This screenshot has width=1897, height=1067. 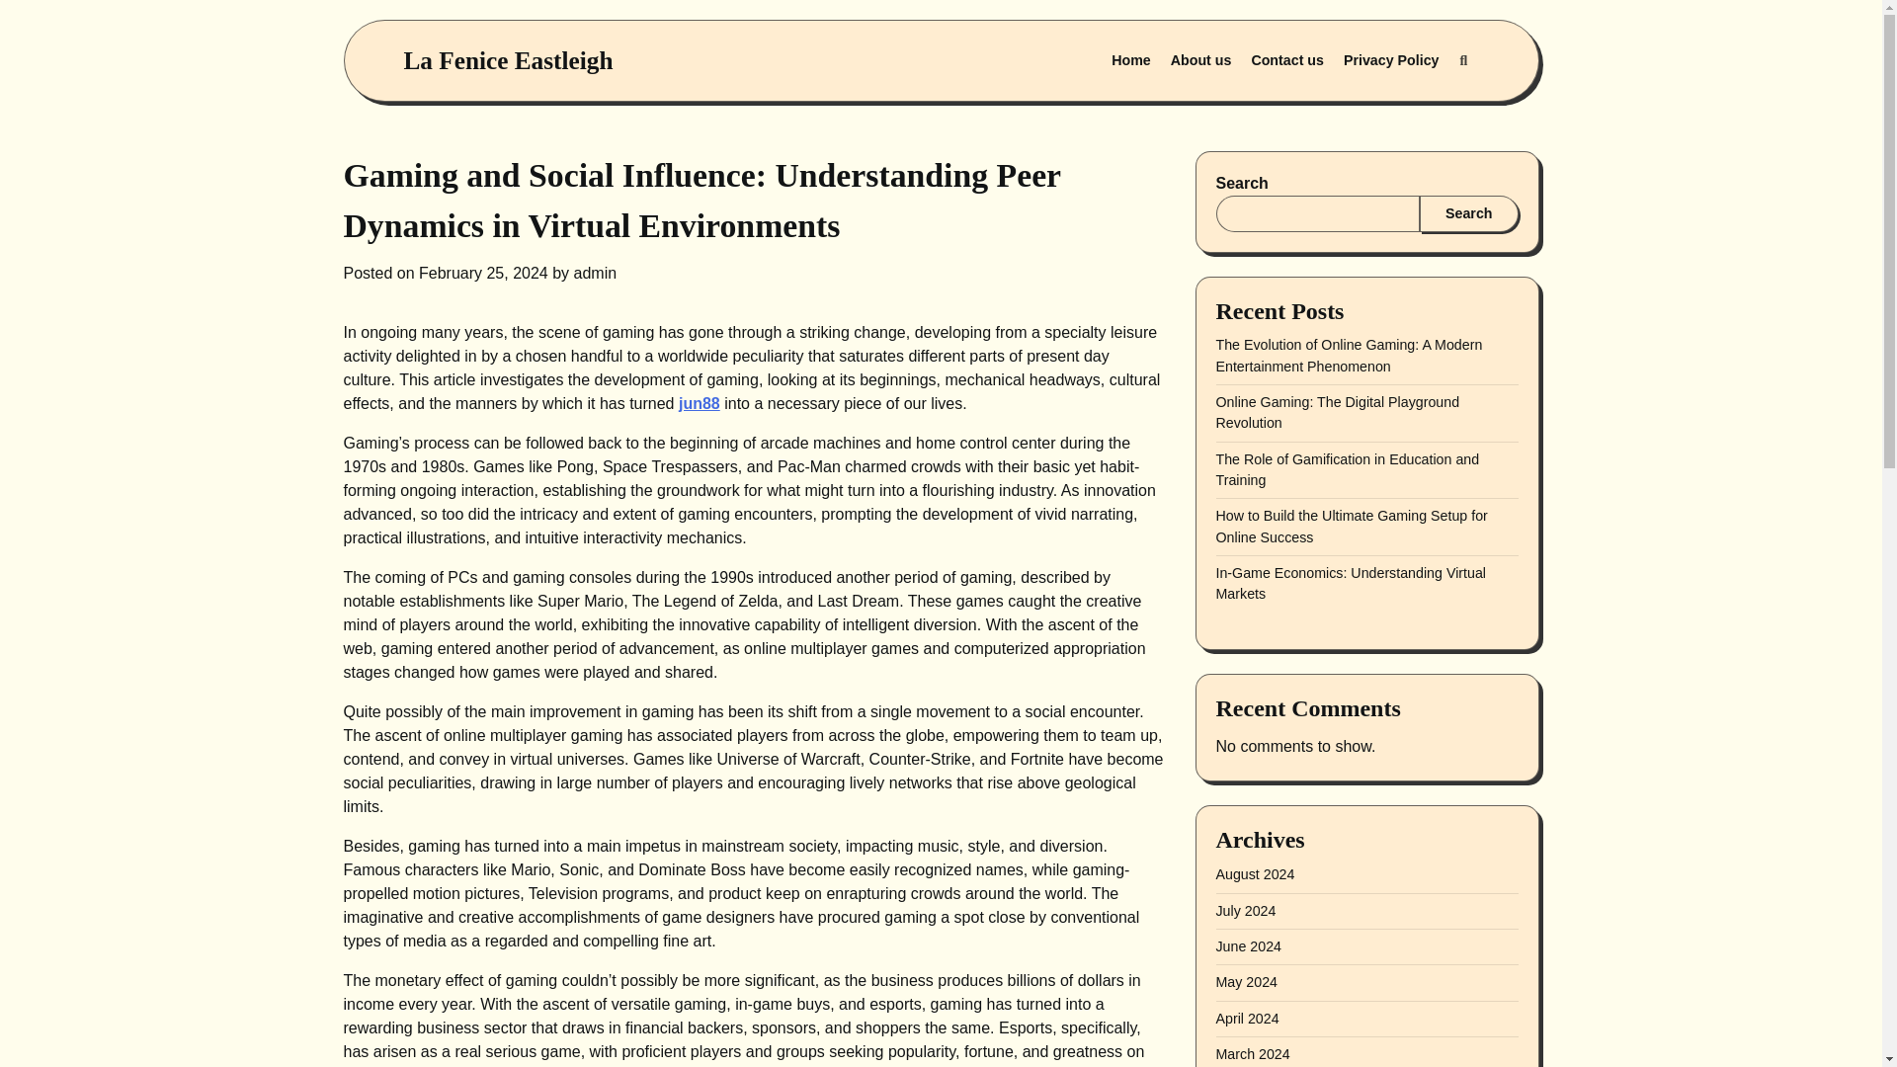 I want to click on Home, so click(x=1131, y=61).